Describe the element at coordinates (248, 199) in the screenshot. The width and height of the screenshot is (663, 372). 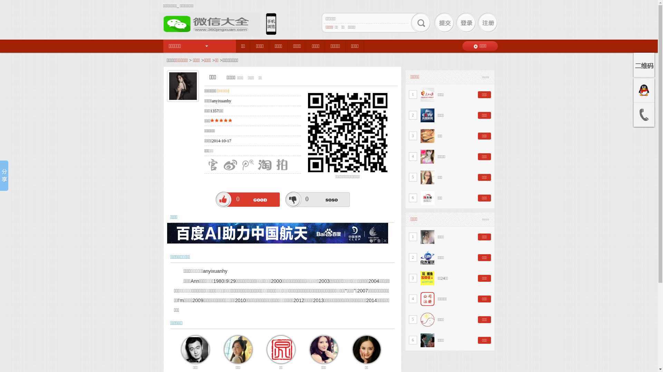
I see `  0` at that location.